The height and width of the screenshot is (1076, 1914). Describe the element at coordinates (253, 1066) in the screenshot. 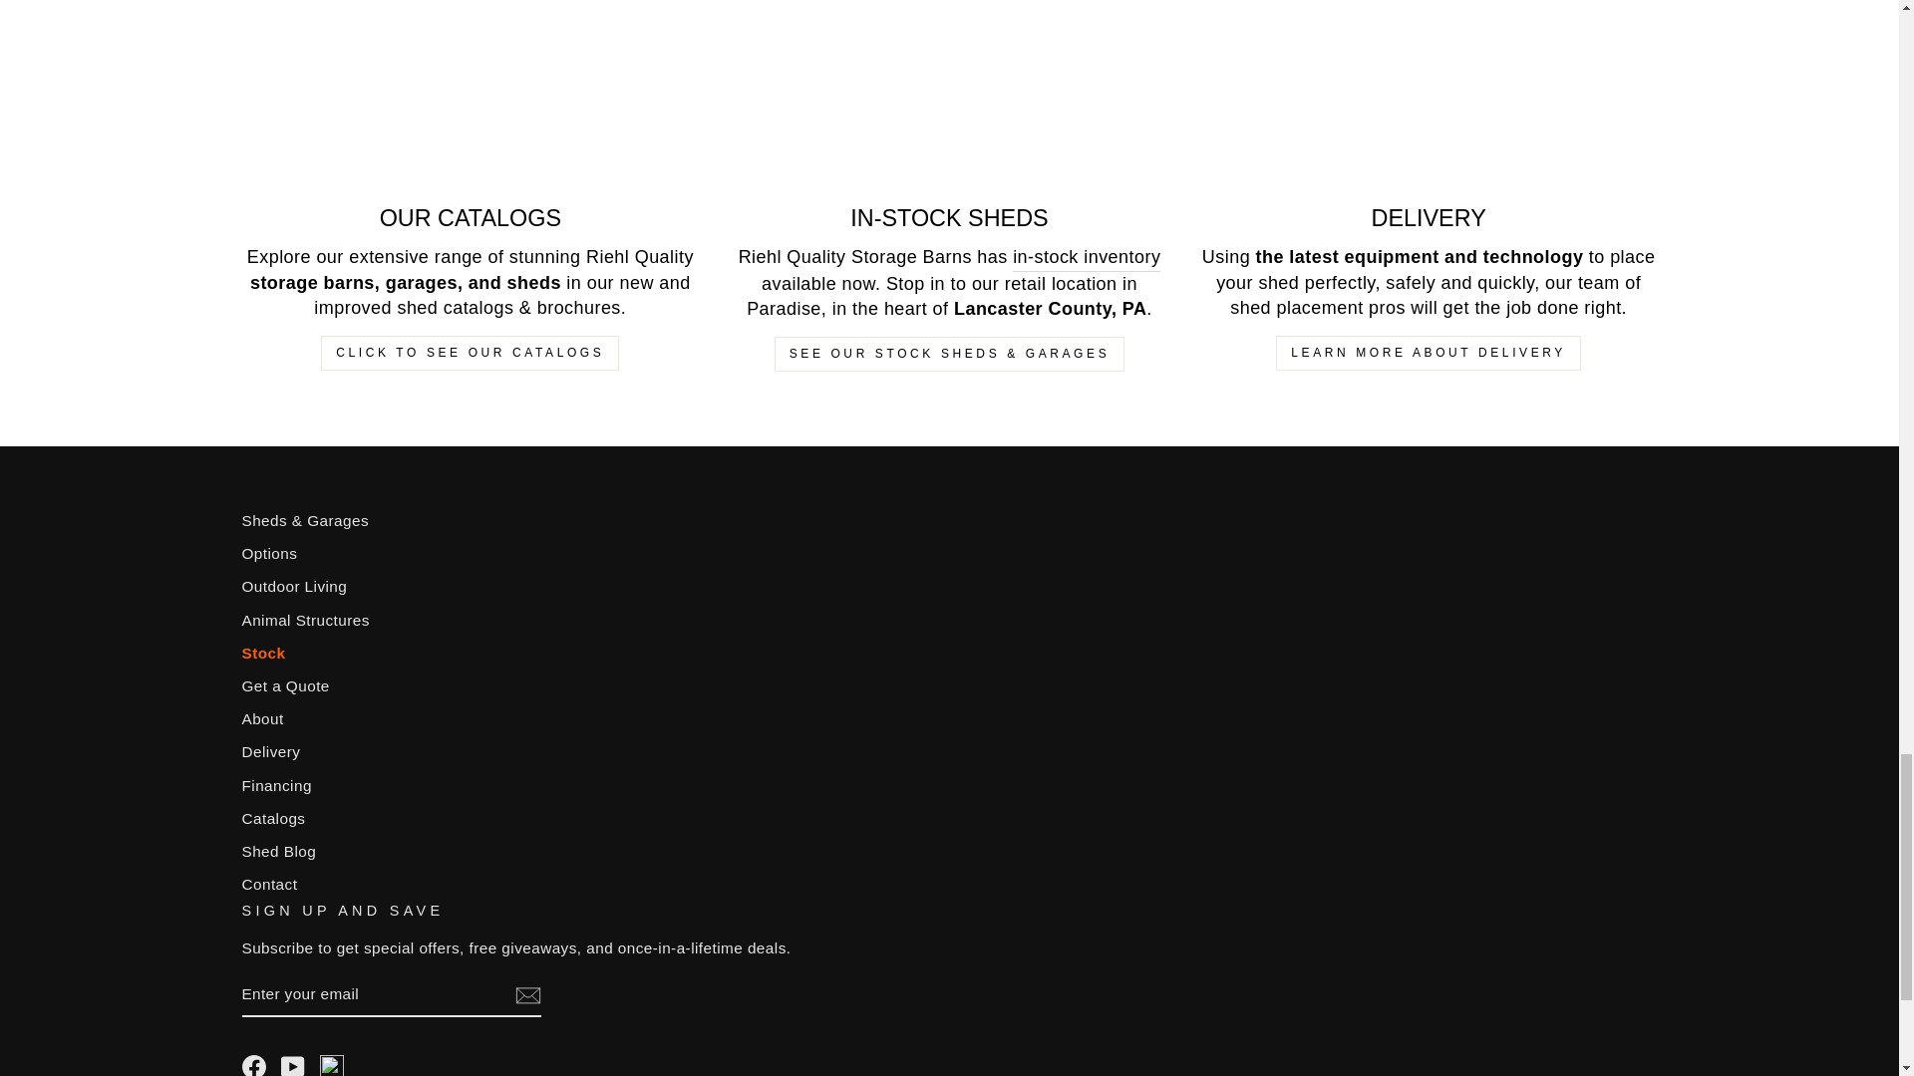

I see `Riehl Quality Storage Barns on Facebook` at that location.